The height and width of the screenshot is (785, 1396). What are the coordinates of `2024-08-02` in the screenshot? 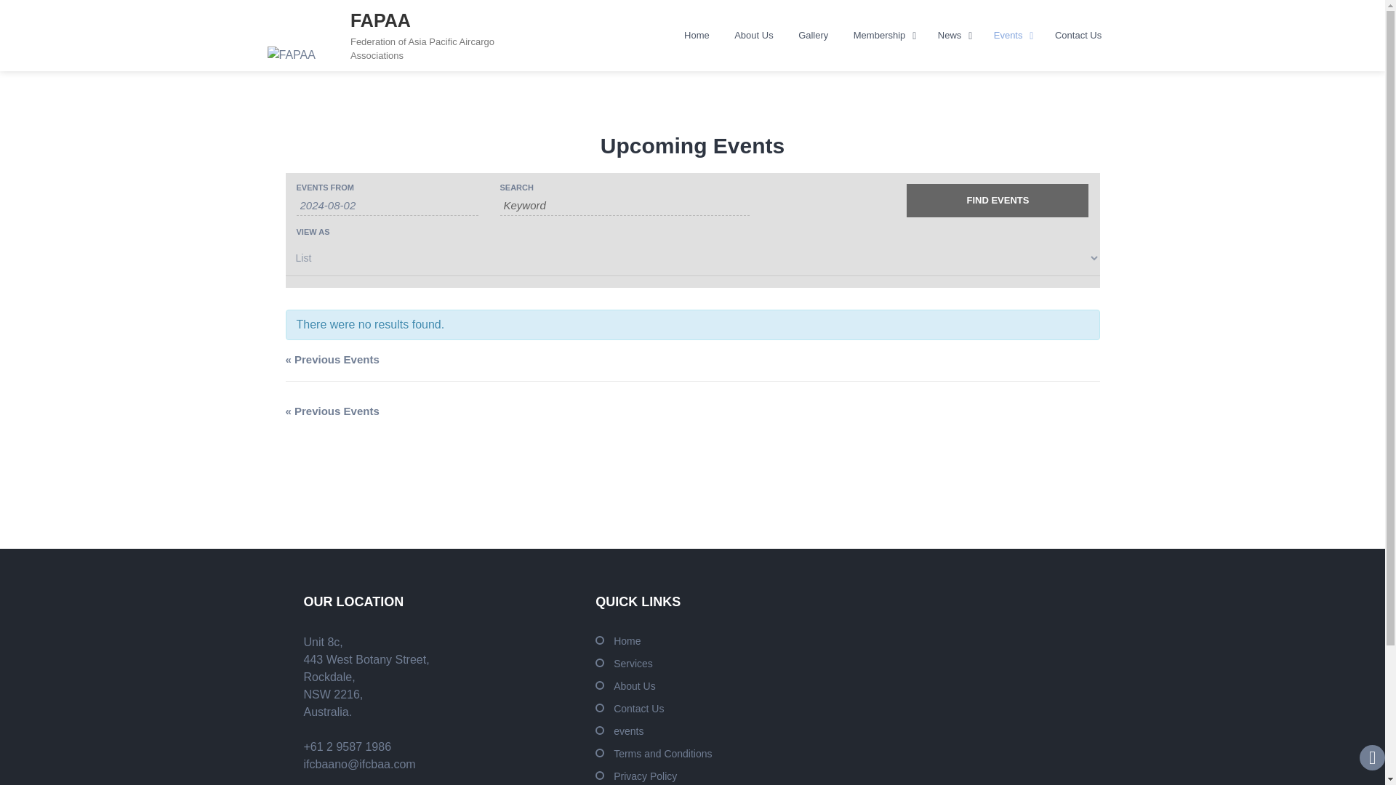 It's located at (387, 205).